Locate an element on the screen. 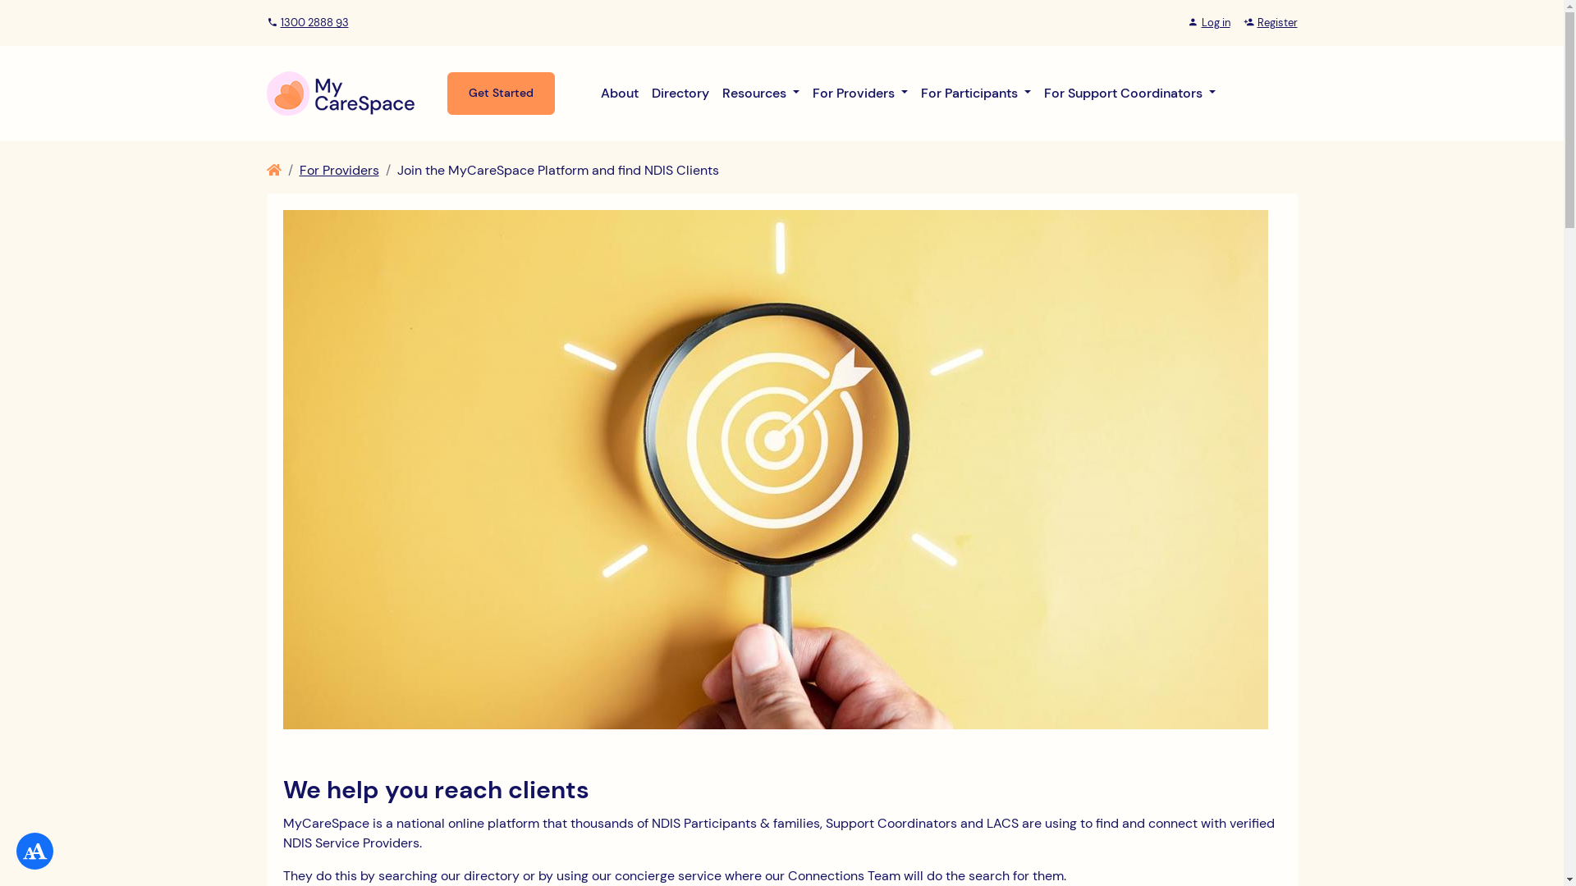 The image size is (1576, 886). For Support Coordinators is located at coordinates (1129, 94).